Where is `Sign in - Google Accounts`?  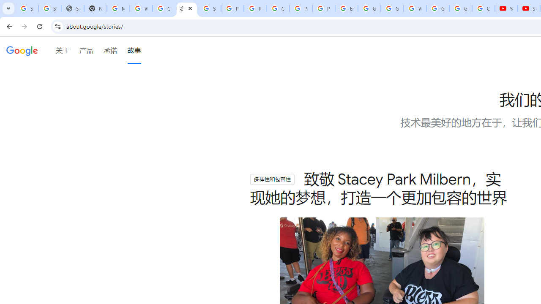
Sign in - Google Accounts is located at coordinates (49, 8).